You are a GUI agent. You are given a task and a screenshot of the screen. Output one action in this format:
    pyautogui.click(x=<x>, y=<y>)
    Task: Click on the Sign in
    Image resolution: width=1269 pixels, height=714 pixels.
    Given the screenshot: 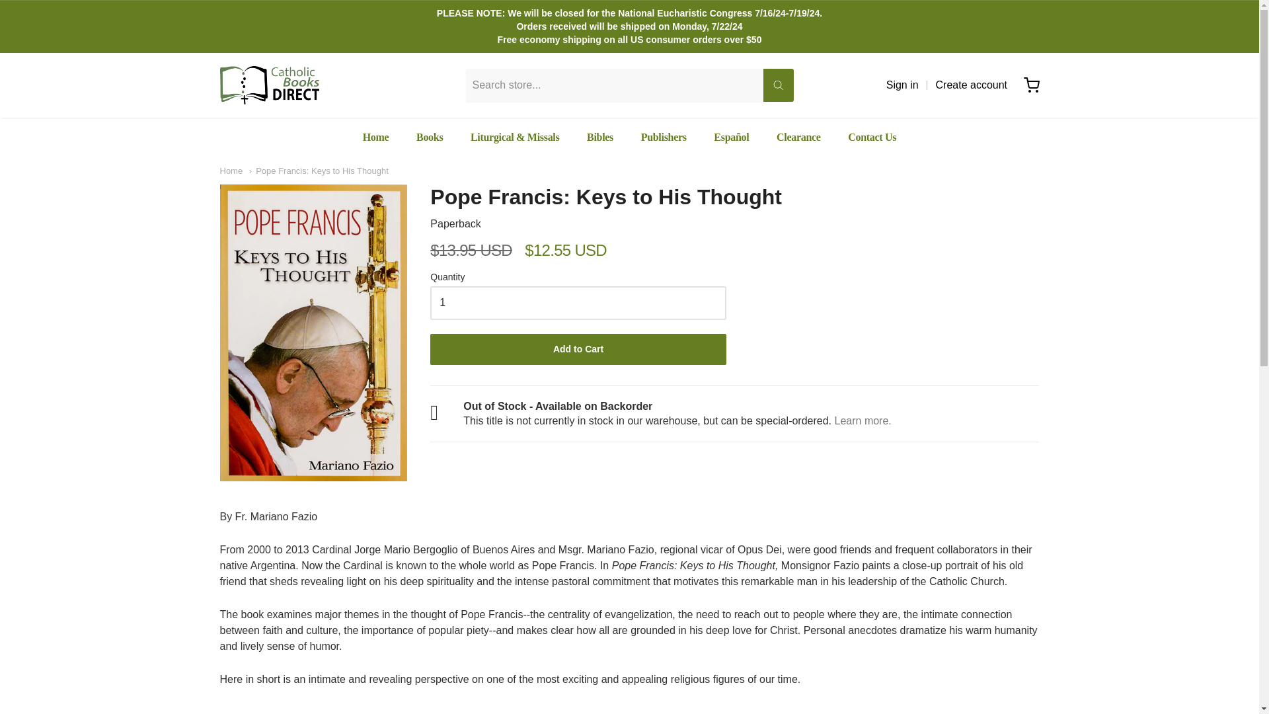 What is the action you would take?
    pyautogui.click(x=902, y=85)
    